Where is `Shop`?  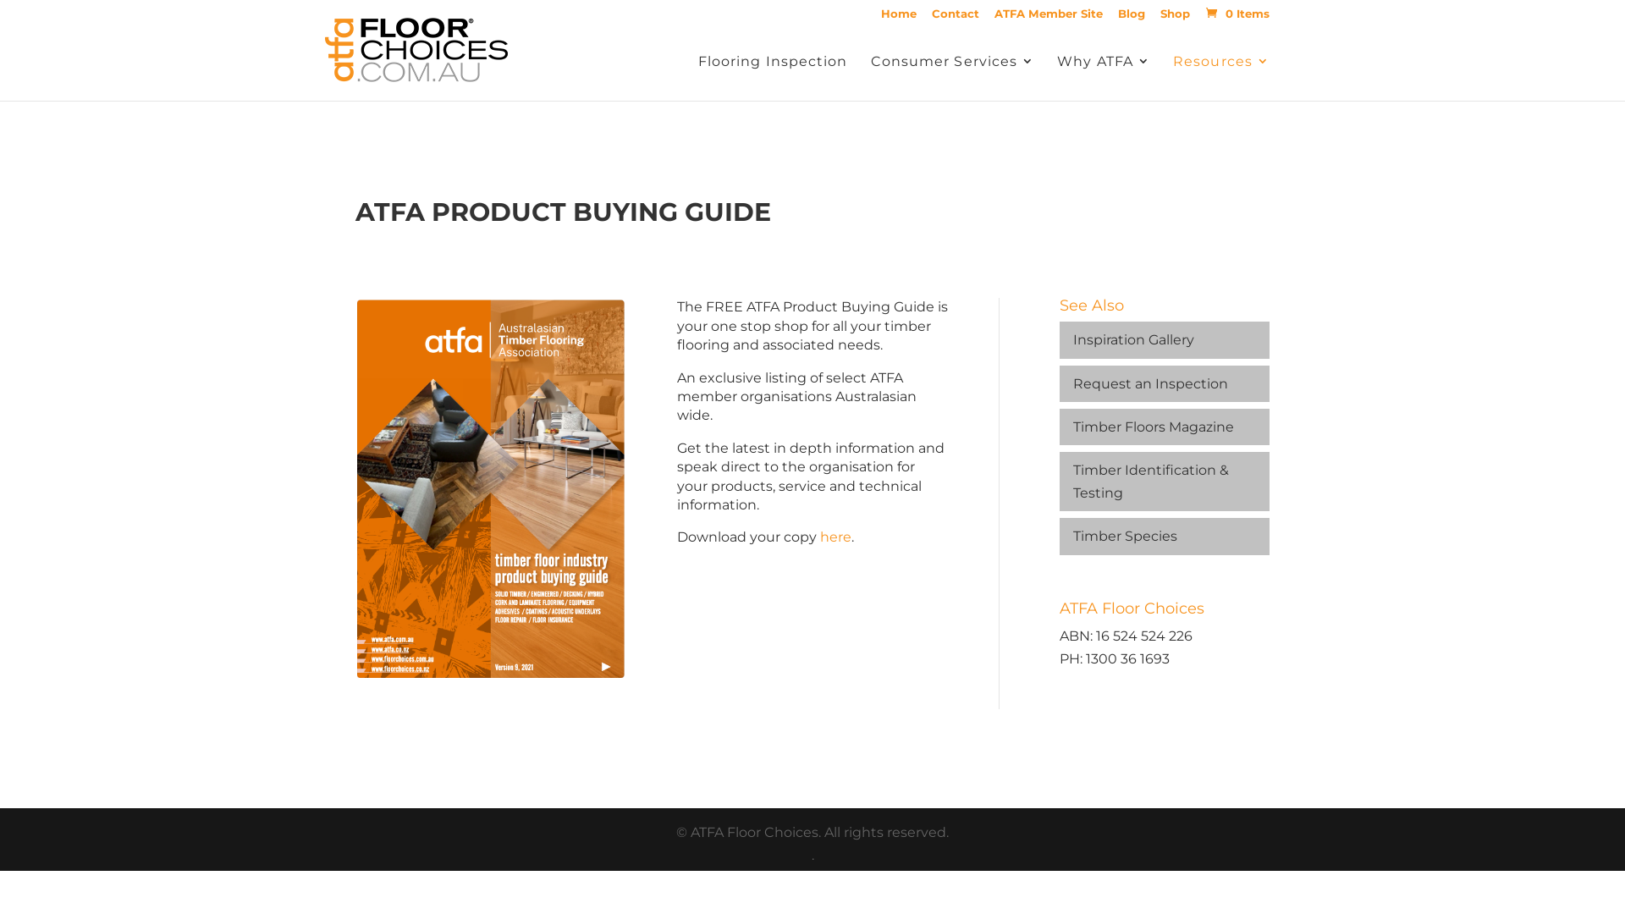 Shop is located at coordinates (1175, 18).